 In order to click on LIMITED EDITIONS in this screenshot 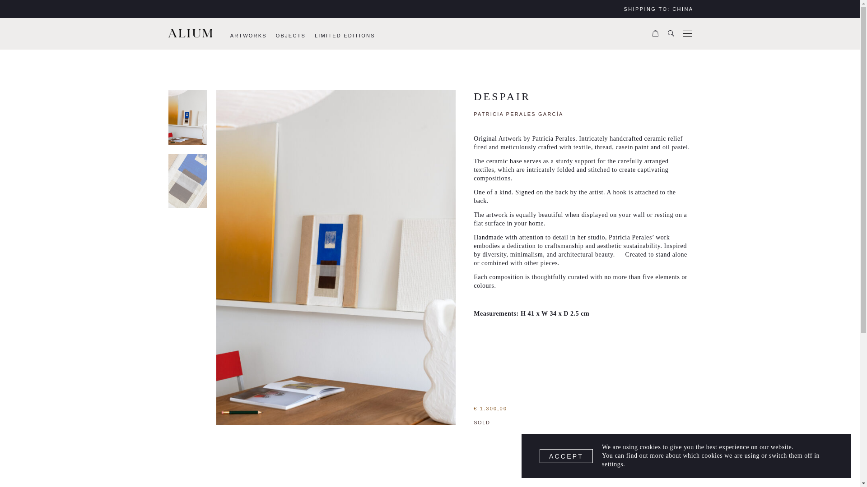, I will do `click(345, 35)`.